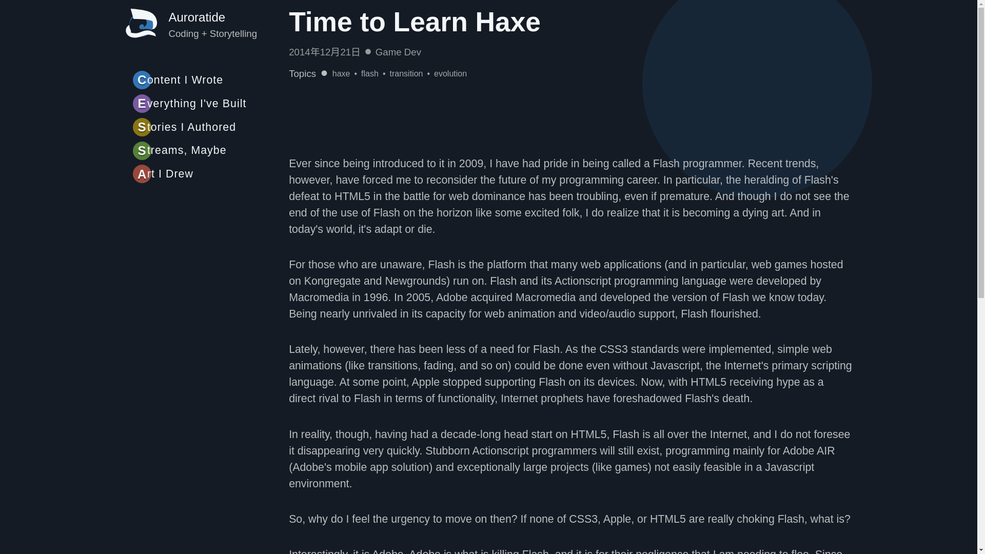 Image resolution: width=985 pixels, height=554 pixels. I want to click on Streams, Maybe, so click(210, 150).